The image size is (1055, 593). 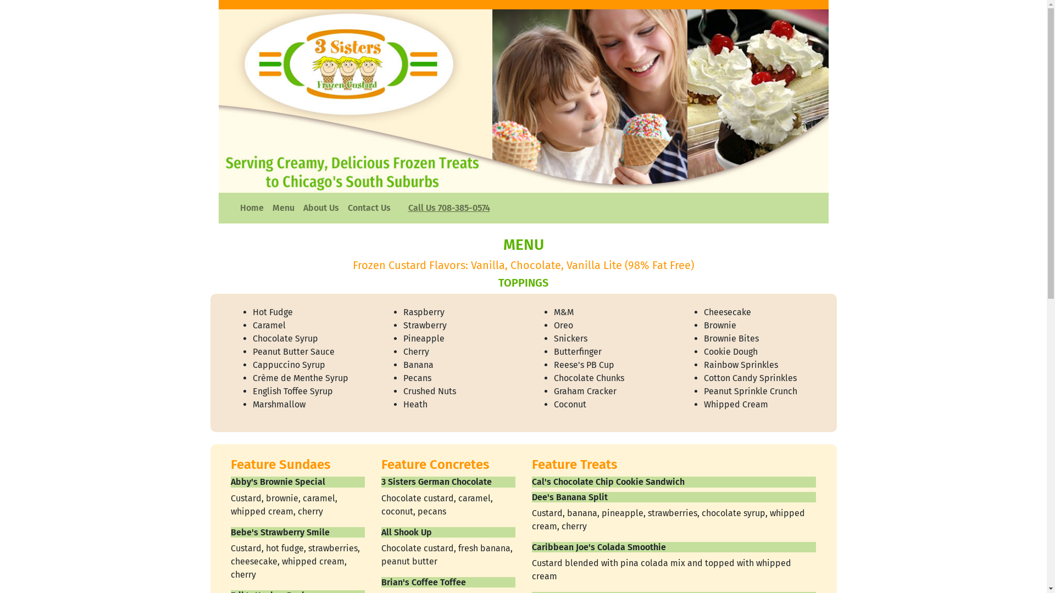 I want to click on Contact Us, so click(x=369, y=208).